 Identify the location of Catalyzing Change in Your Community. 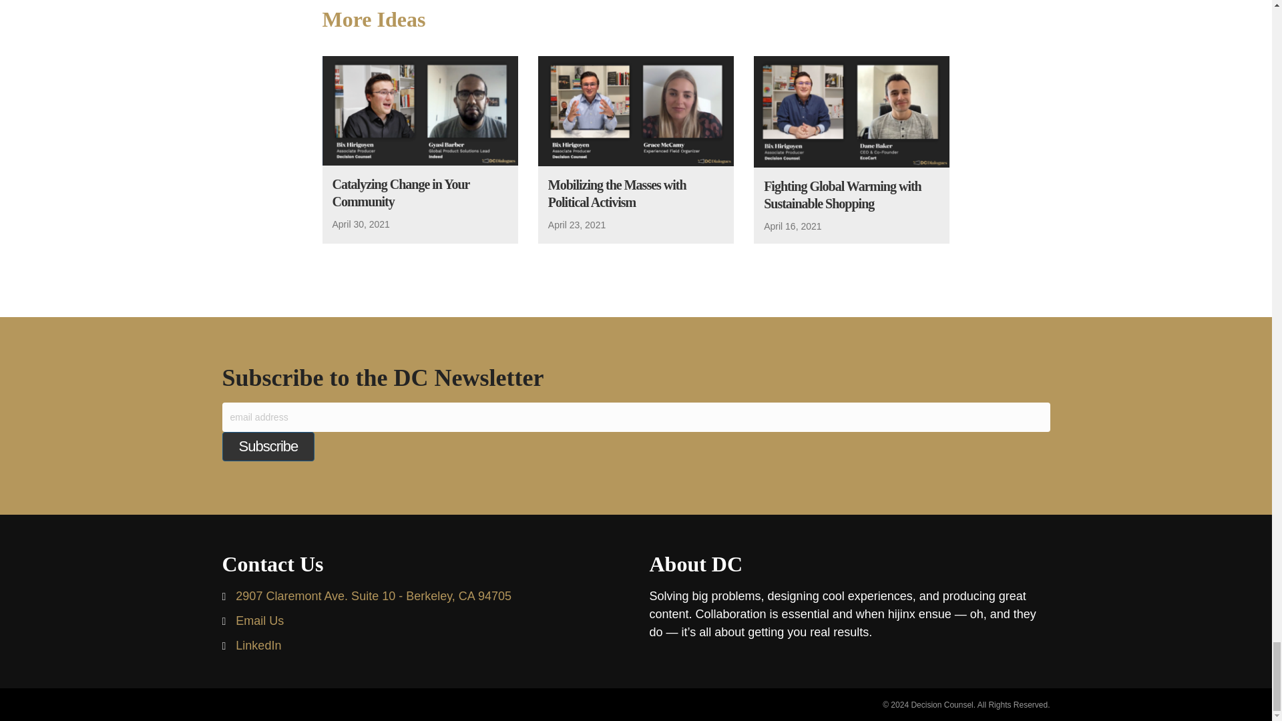
(419, 109).